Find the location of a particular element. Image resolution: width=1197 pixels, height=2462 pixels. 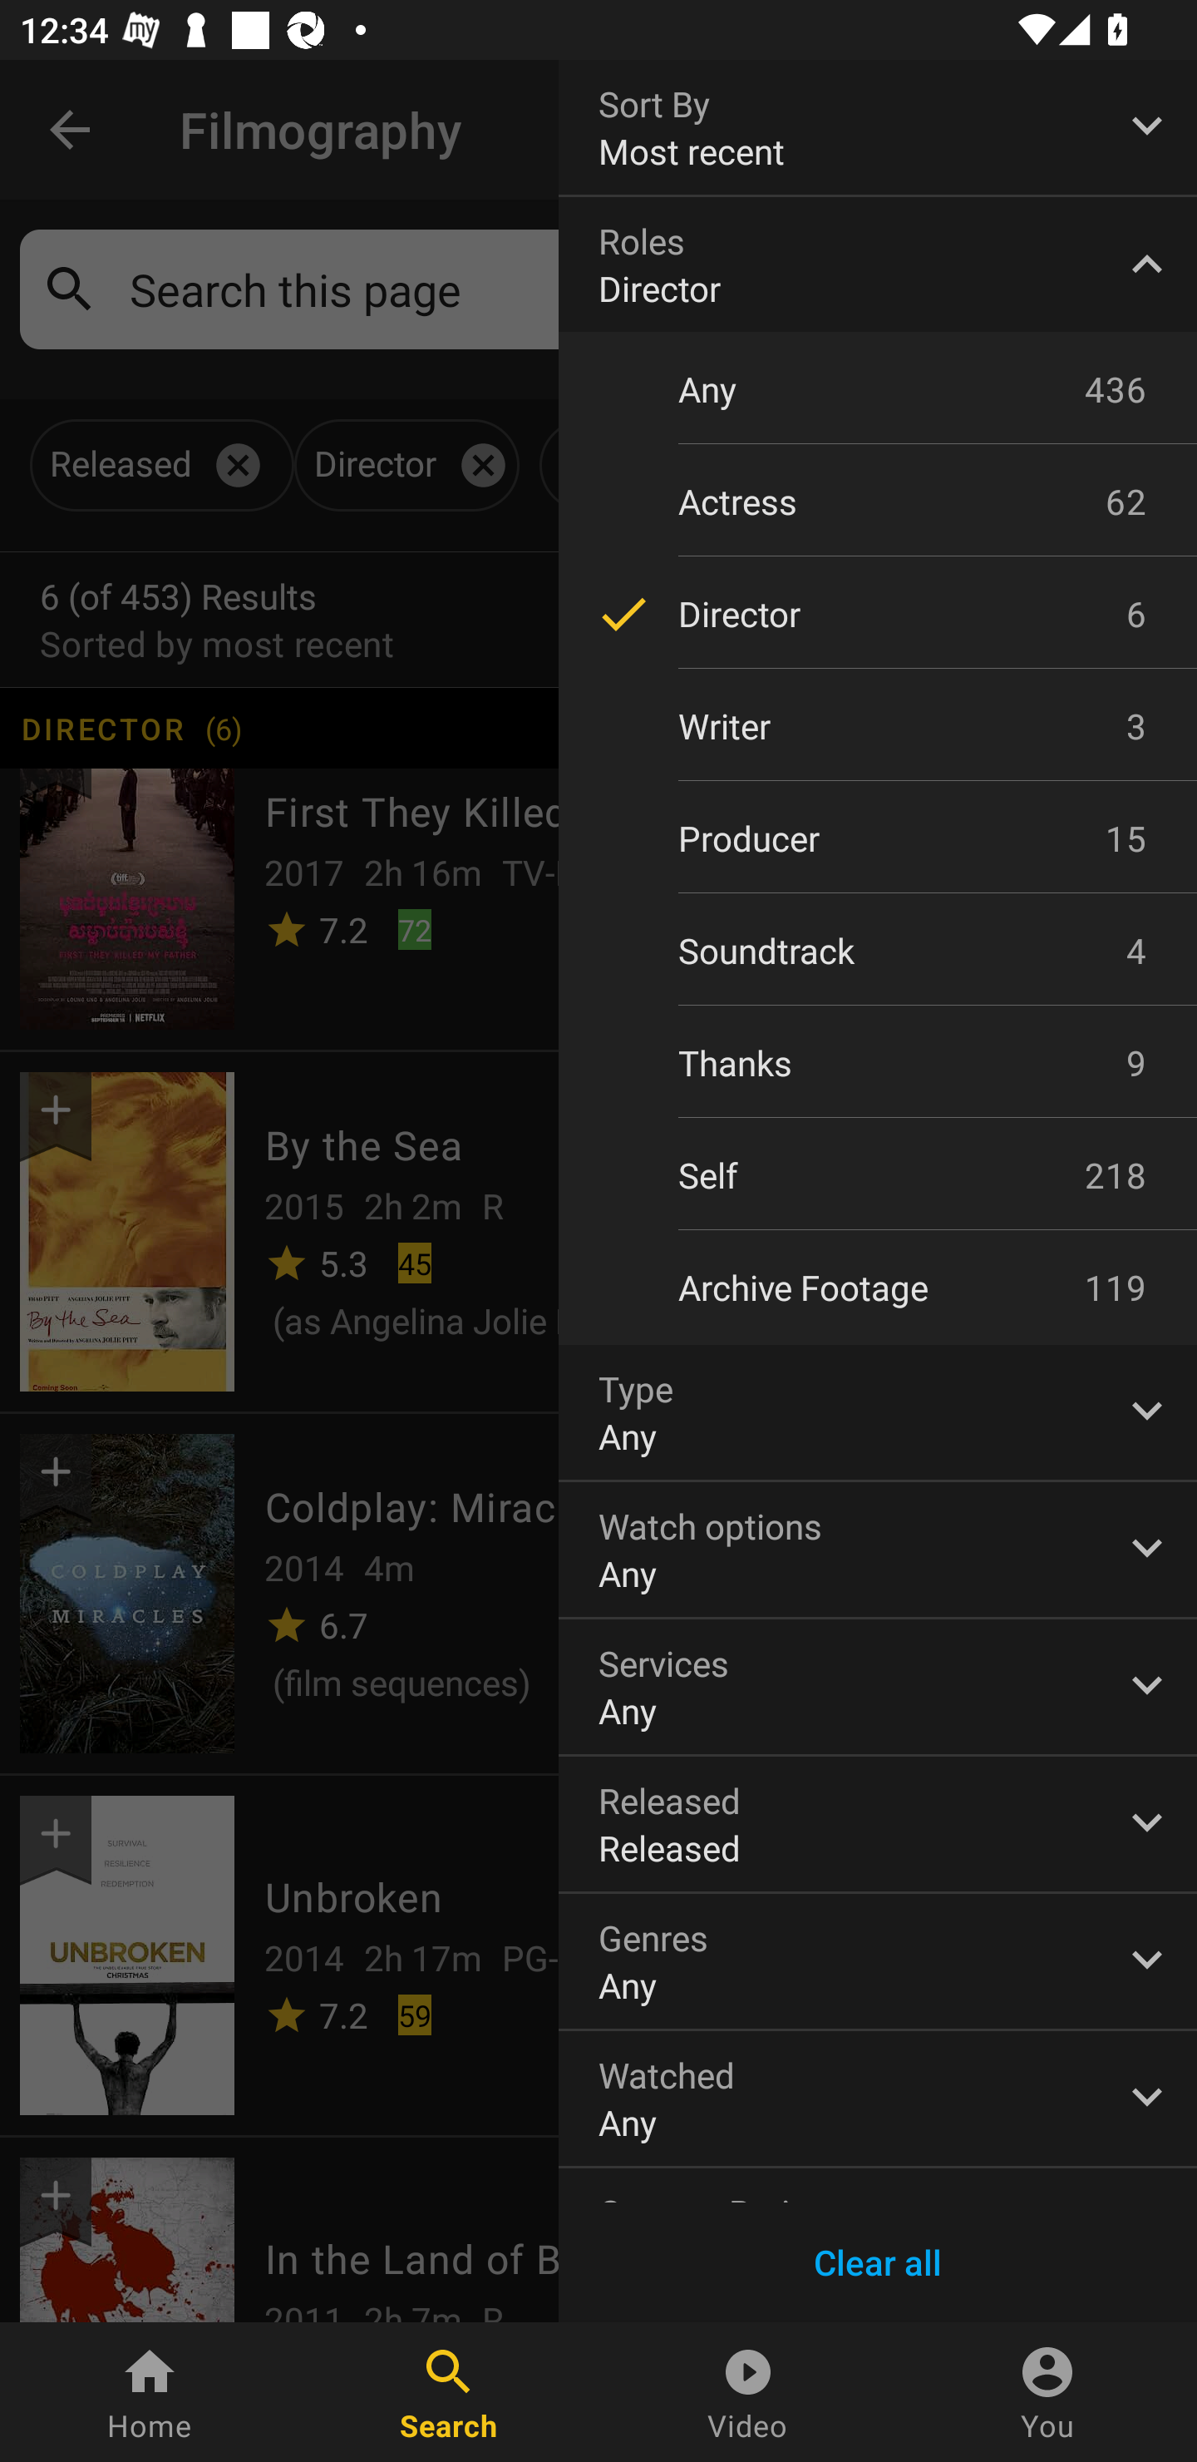

Thanks 9 is located at coordinates (878, 1061).